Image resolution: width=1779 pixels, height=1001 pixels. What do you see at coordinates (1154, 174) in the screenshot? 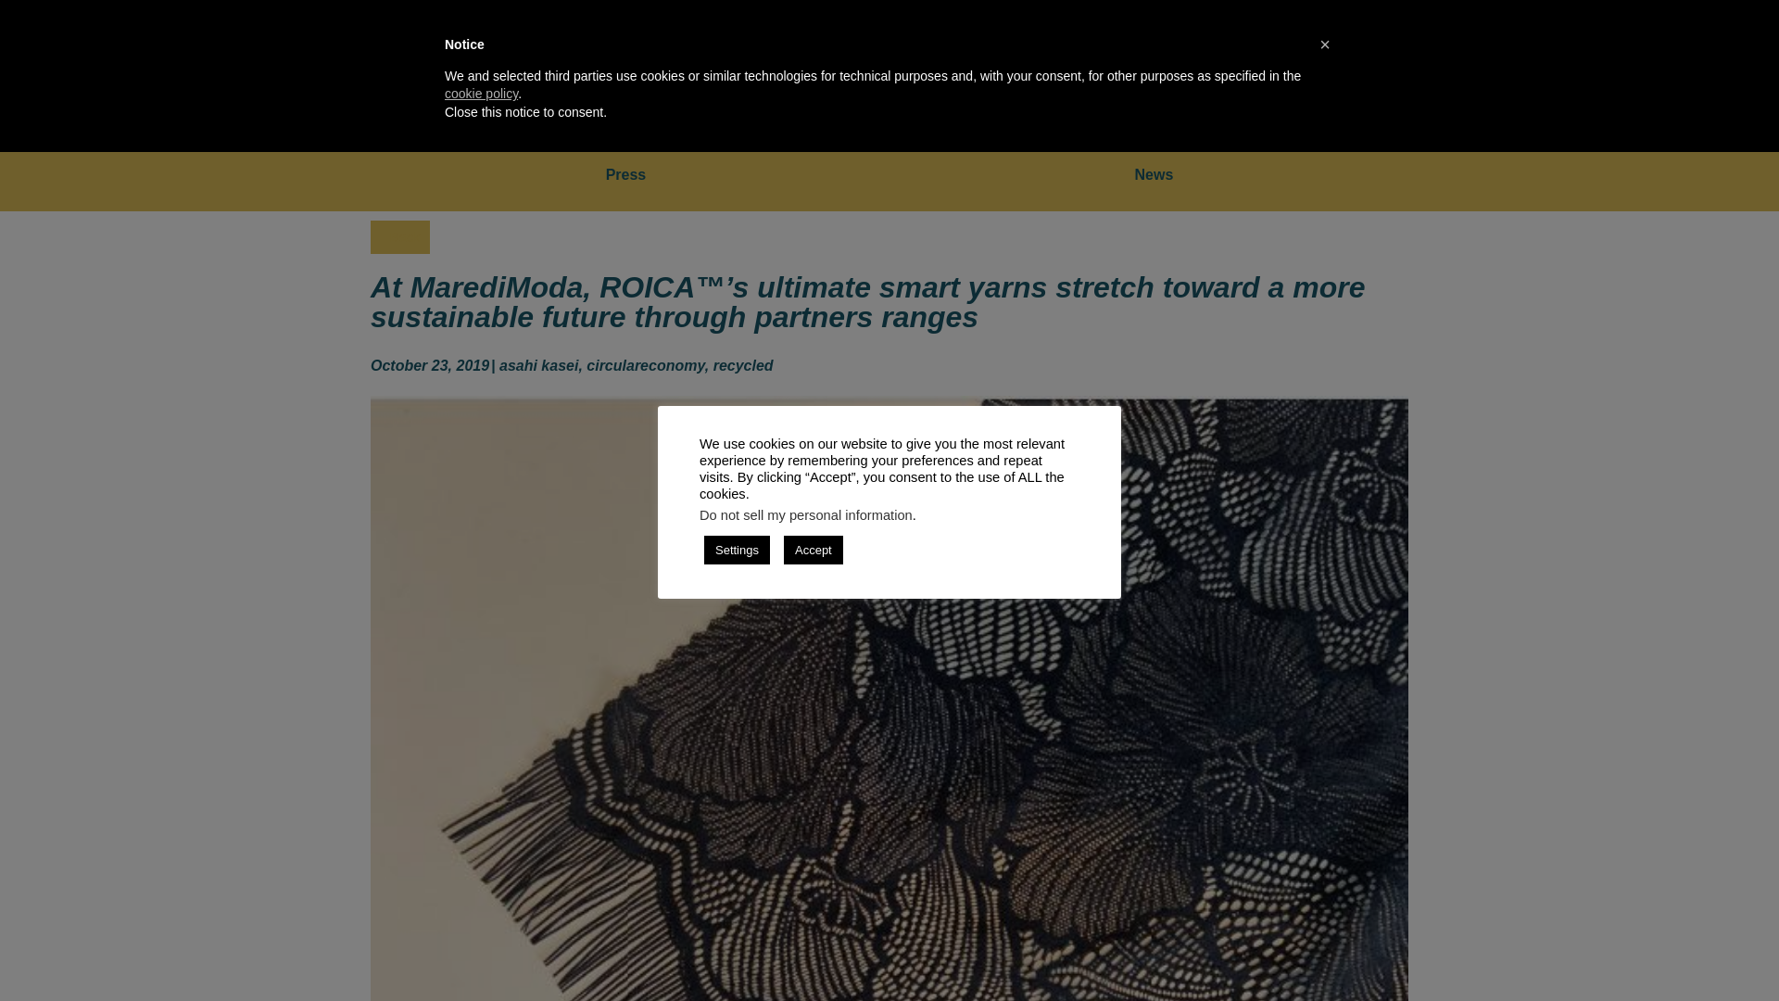
I see `News` at bounding box center [1154, 174].